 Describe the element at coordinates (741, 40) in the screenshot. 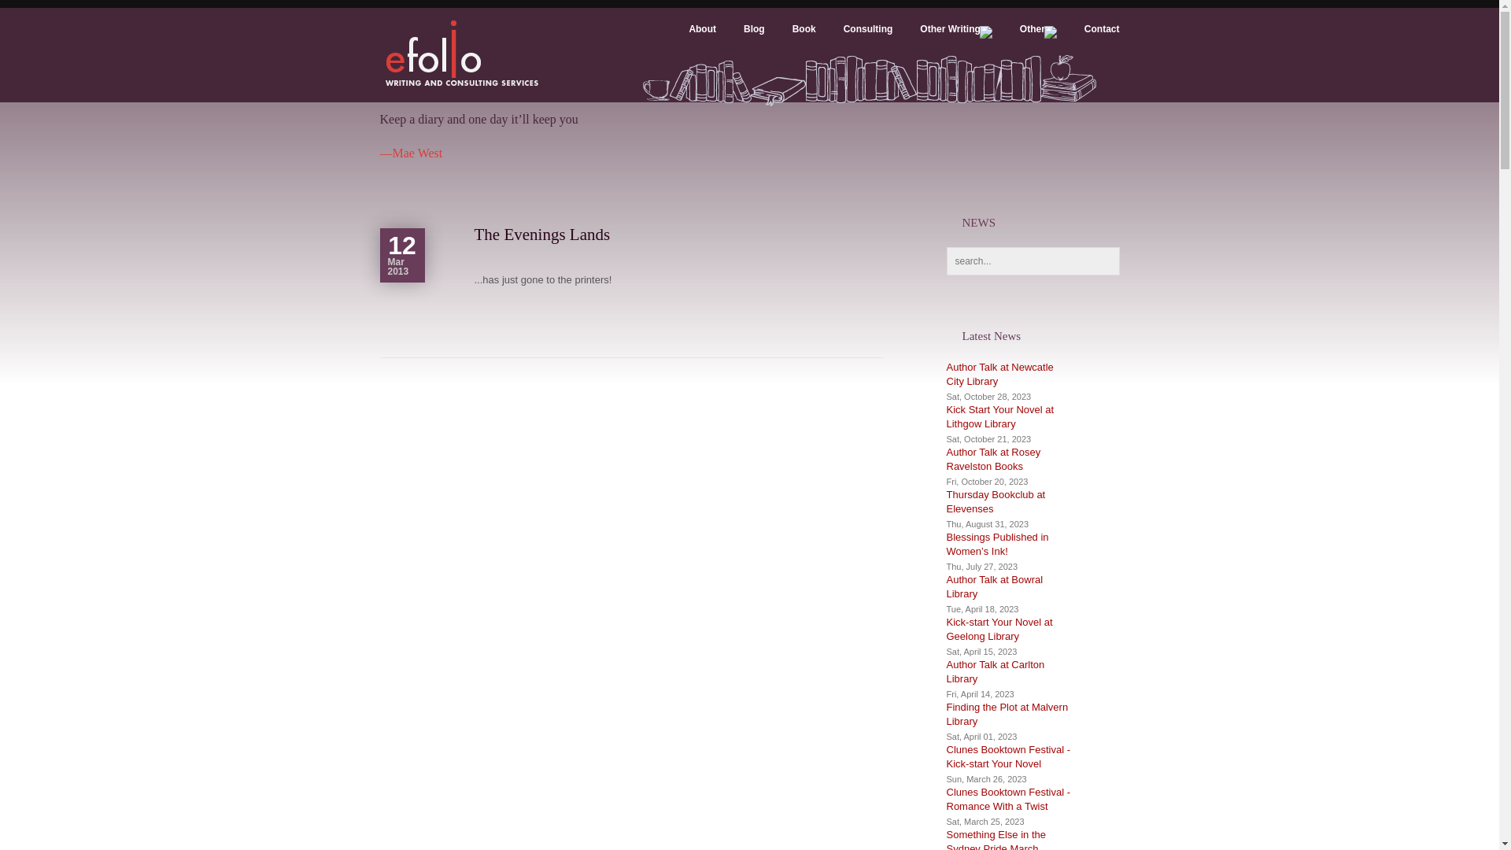

I see `Blog` at that location.